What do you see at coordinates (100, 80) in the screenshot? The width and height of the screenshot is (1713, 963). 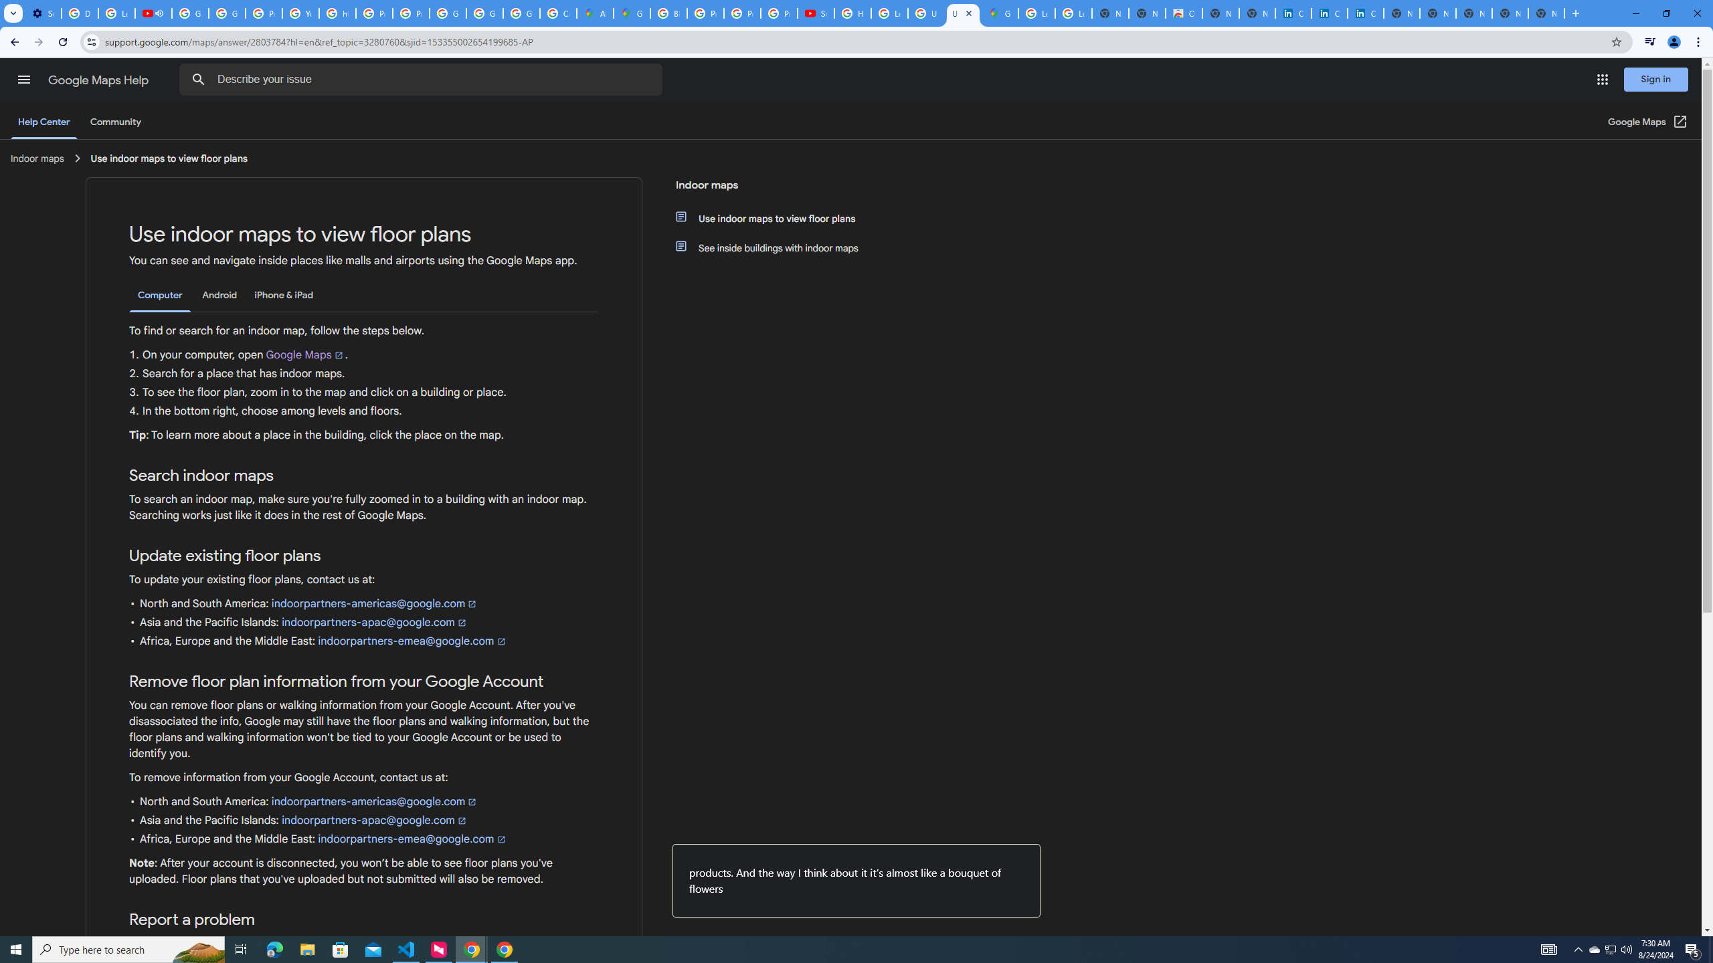 I see `Google Maps Help` at bounding box center [100, 80].